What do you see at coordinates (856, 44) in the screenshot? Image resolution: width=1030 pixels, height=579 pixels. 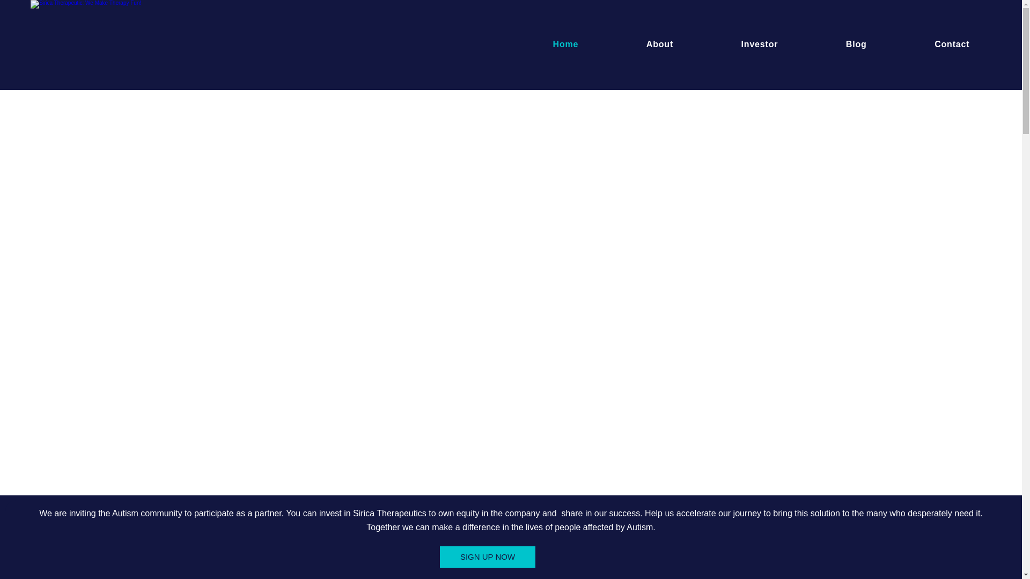 I see `Blog` at bounding box center [856, 44].